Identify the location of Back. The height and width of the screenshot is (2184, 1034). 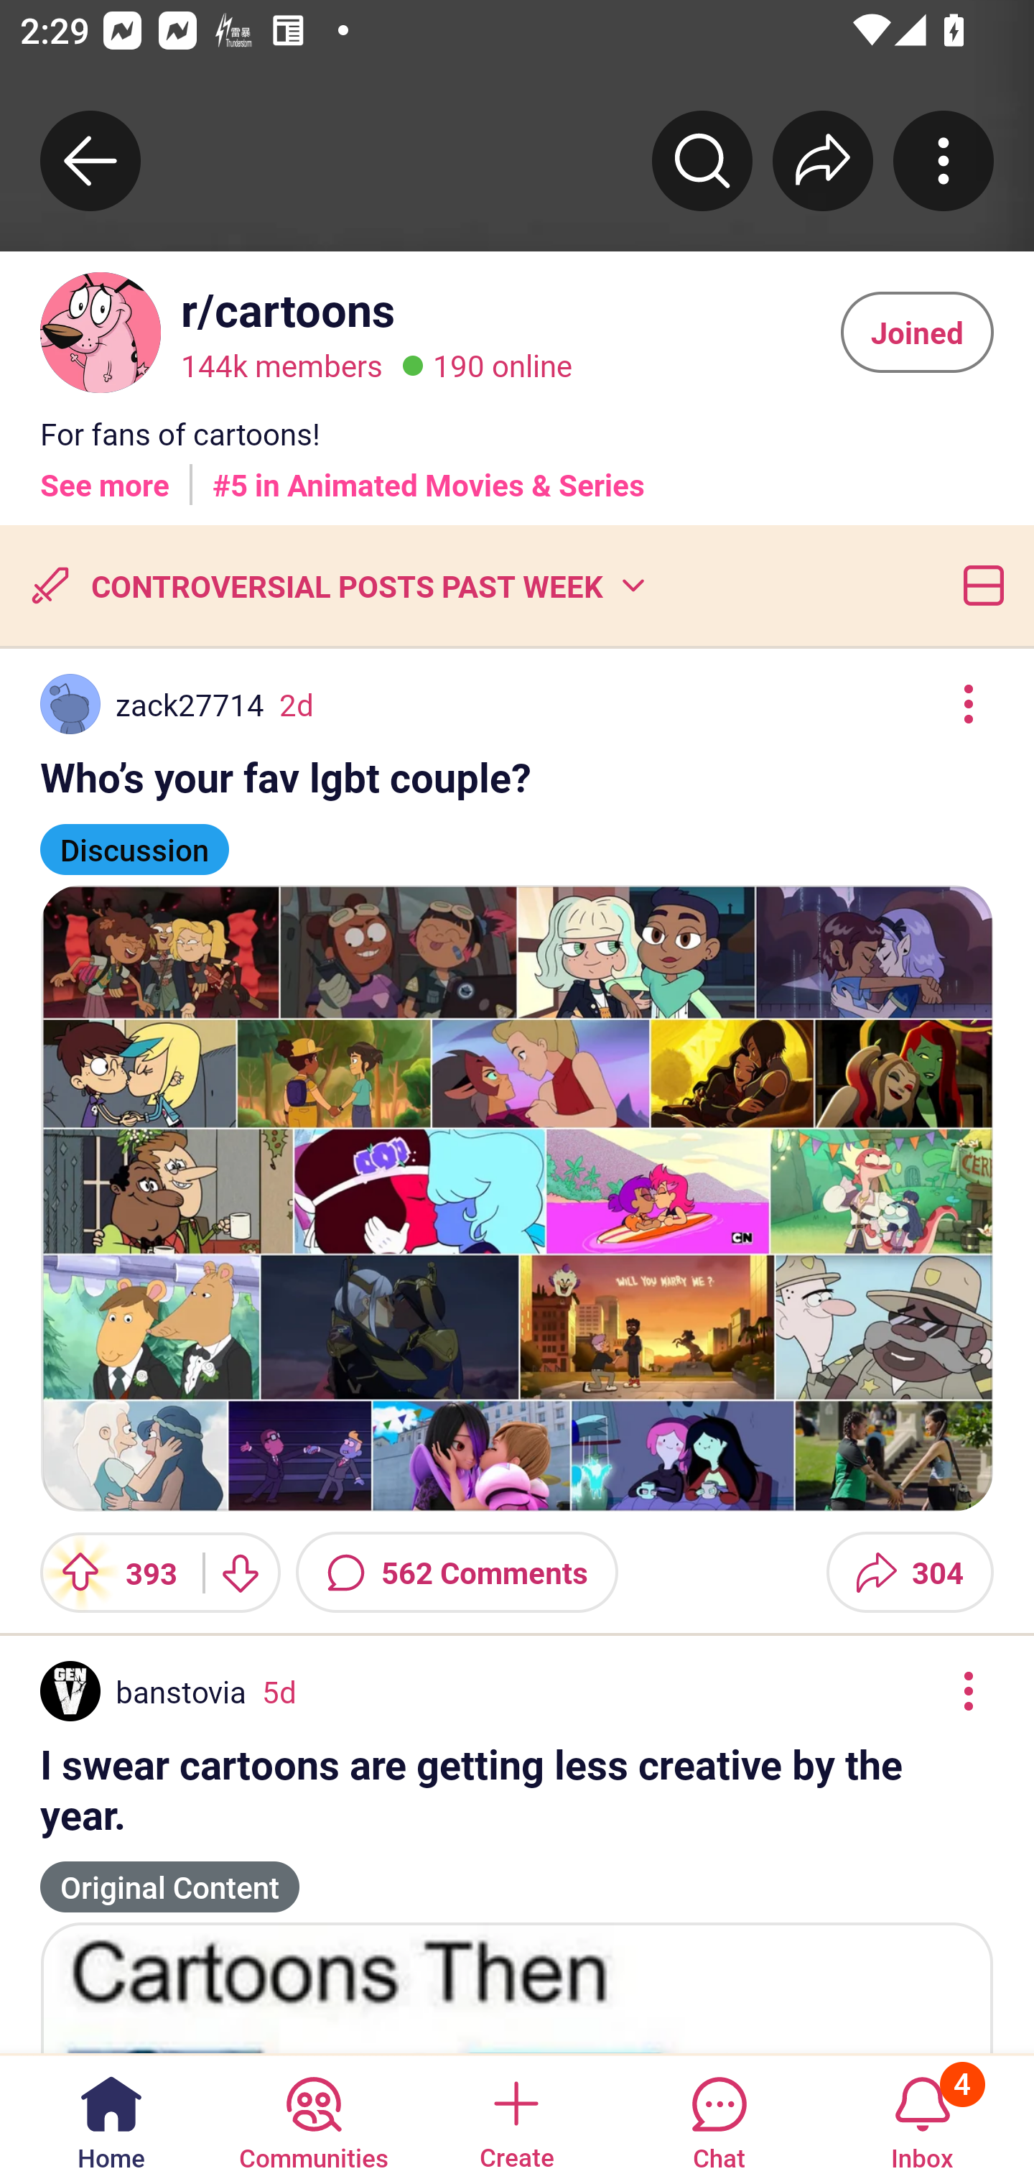
(90, 160).